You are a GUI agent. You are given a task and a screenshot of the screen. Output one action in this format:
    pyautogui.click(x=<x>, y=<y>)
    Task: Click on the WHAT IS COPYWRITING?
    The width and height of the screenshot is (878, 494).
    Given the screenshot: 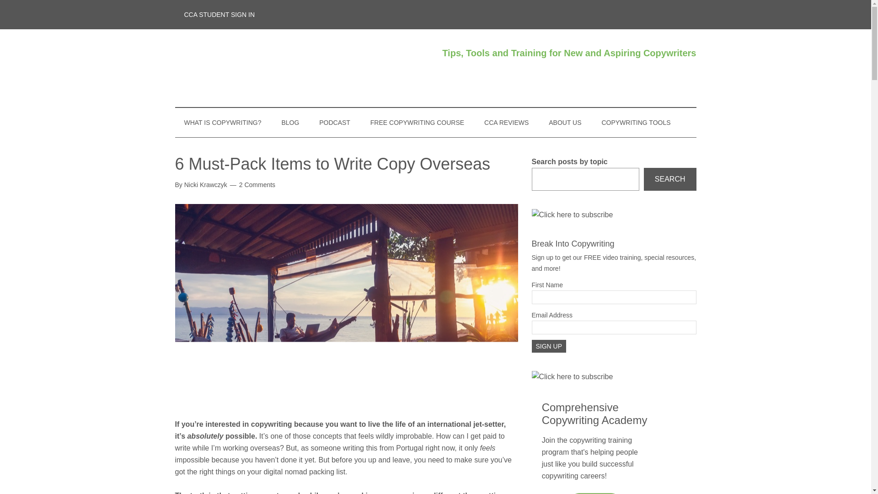 What is the action you would take?
    pyautogui.click(x=222, y=123)
    